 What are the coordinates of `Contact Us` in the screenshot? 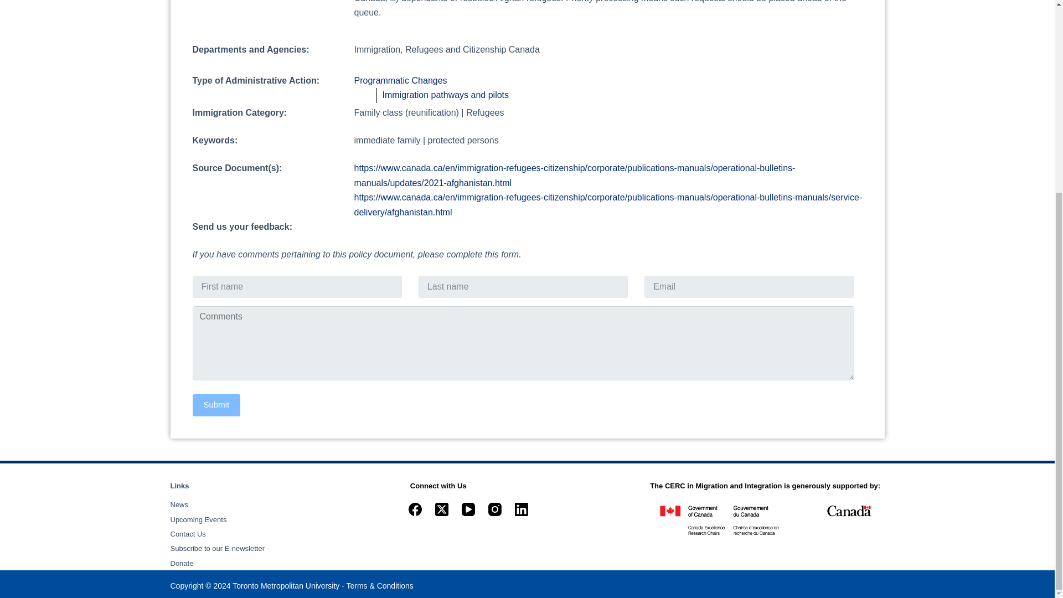 It's located at (188, 534).